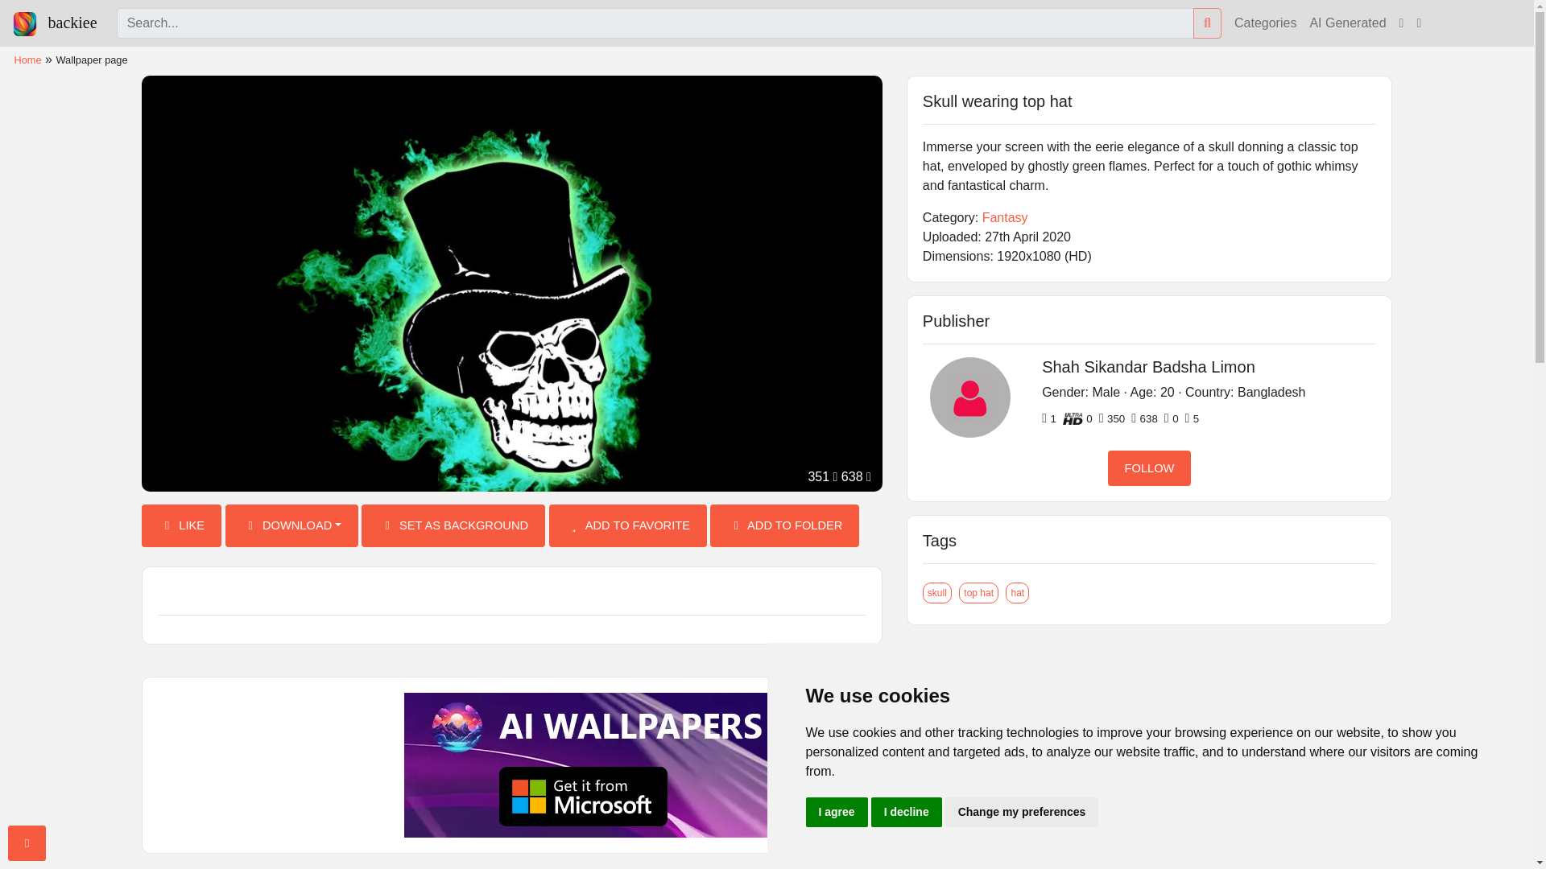 This screenshot has width=1546, height=869. Describe the element at coordinates (55, 23) in the screenshot. I see `backiee` at that location.